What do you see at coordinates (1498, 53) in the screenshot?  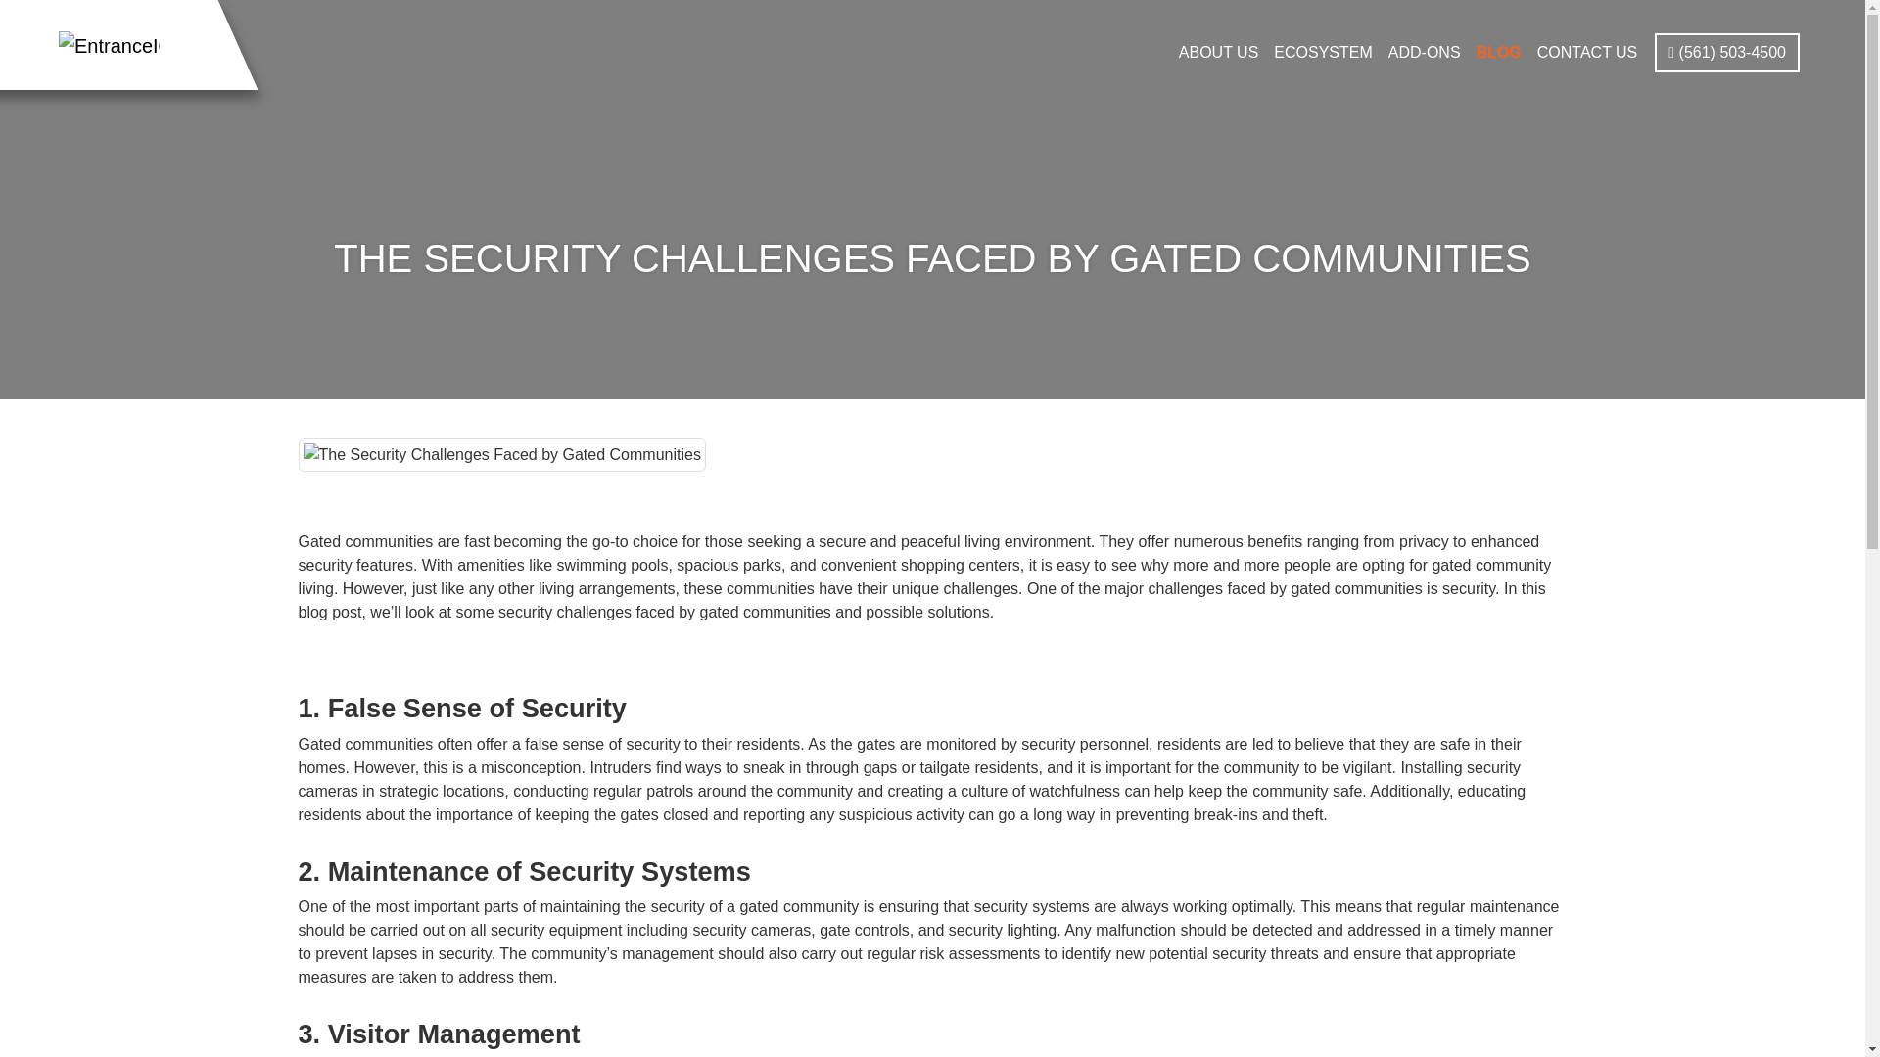 I see `Blog` at bounding box center [1498, 53].